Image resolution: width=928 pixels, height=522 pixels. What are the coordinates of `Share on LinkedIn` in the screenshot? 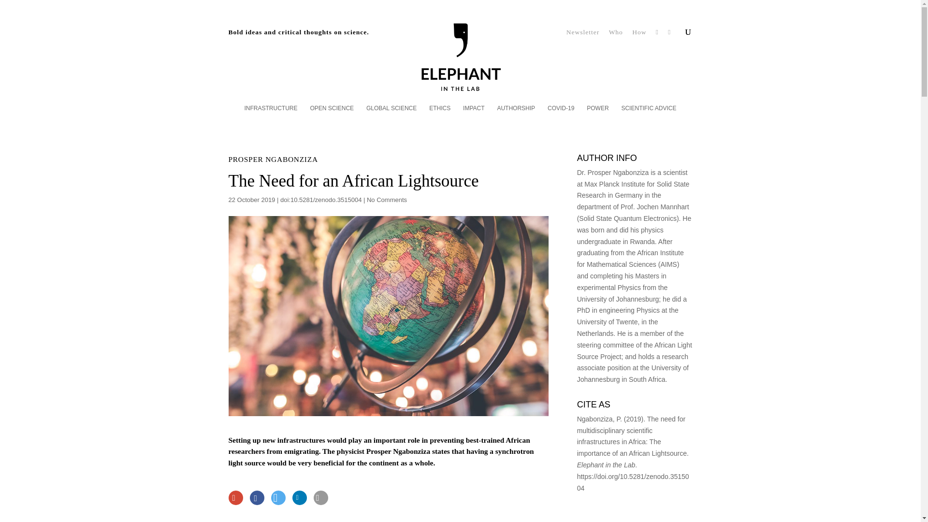 It's located at (299, 498).